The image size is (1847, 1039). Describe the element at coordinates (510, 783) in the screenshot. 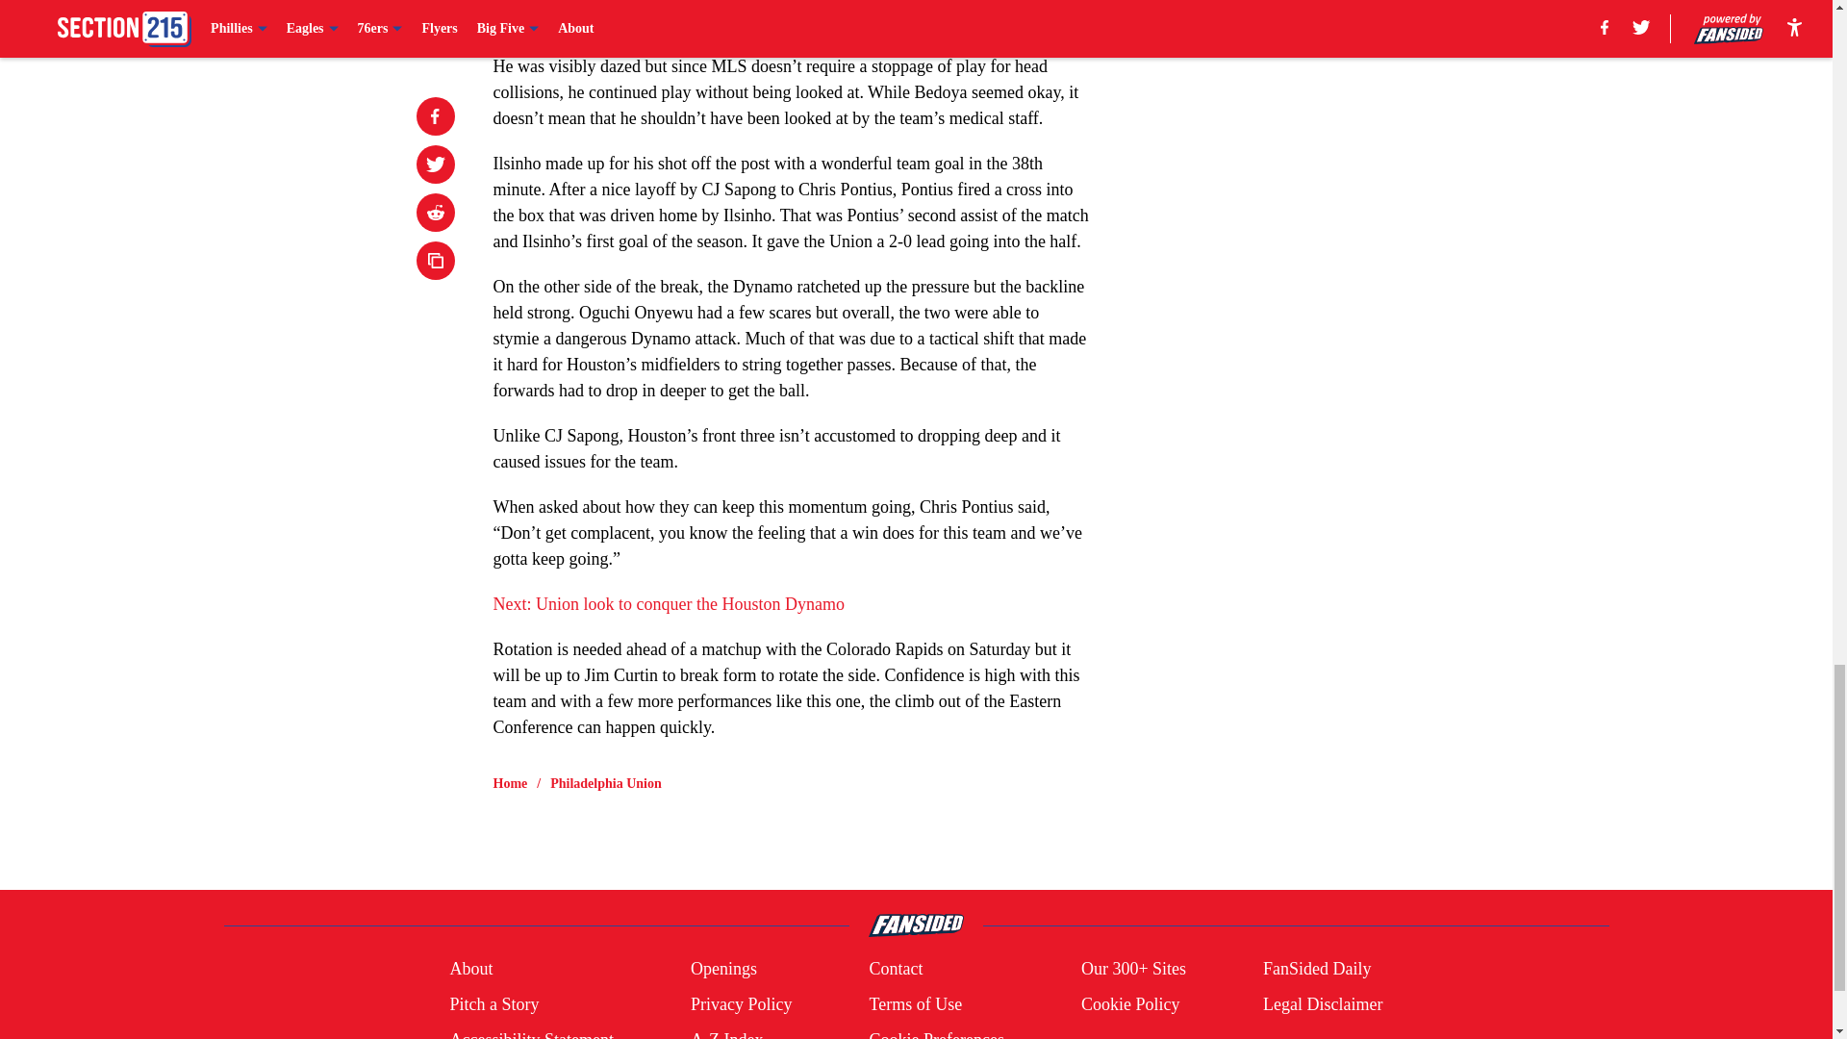

I see `Home` at that location.